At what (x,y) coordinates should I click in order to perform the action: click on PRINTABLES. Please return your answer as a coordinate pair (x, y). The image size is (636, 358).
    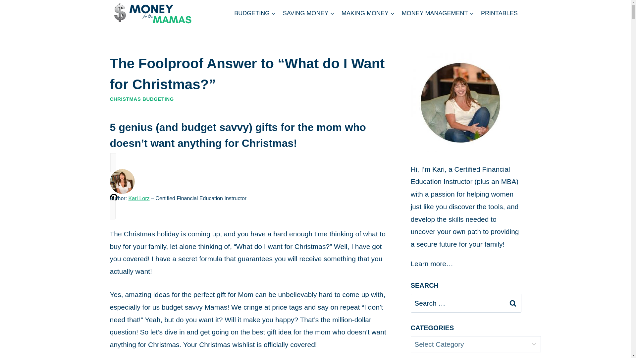
    Looking at the image, I should click on (499, 13).